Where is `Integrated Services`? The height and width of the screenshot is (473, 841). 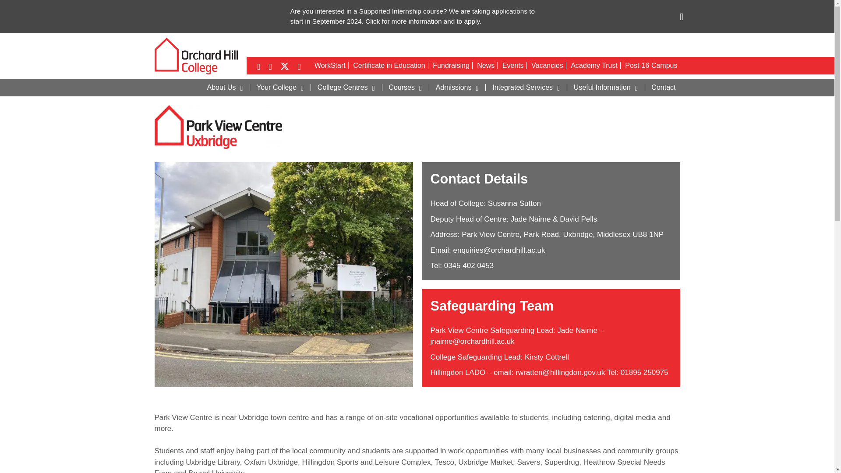
Integrated Services is located at coordinates (527, 88).